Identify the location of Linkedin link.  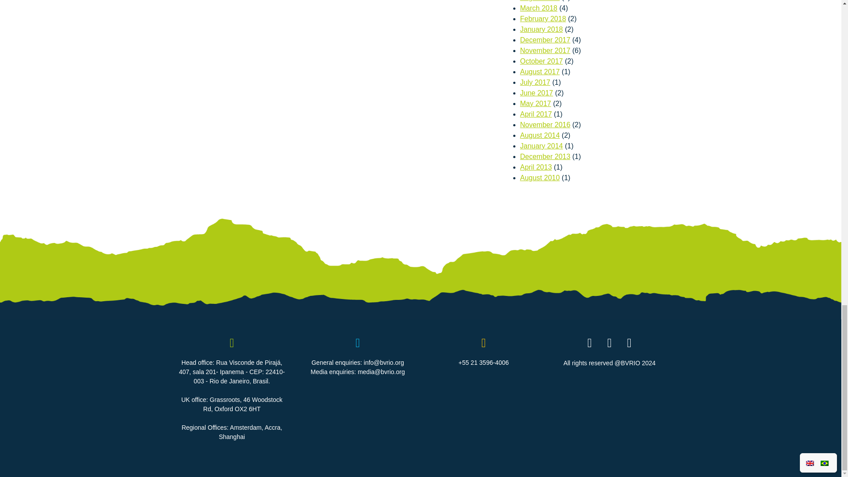
(609, 345).